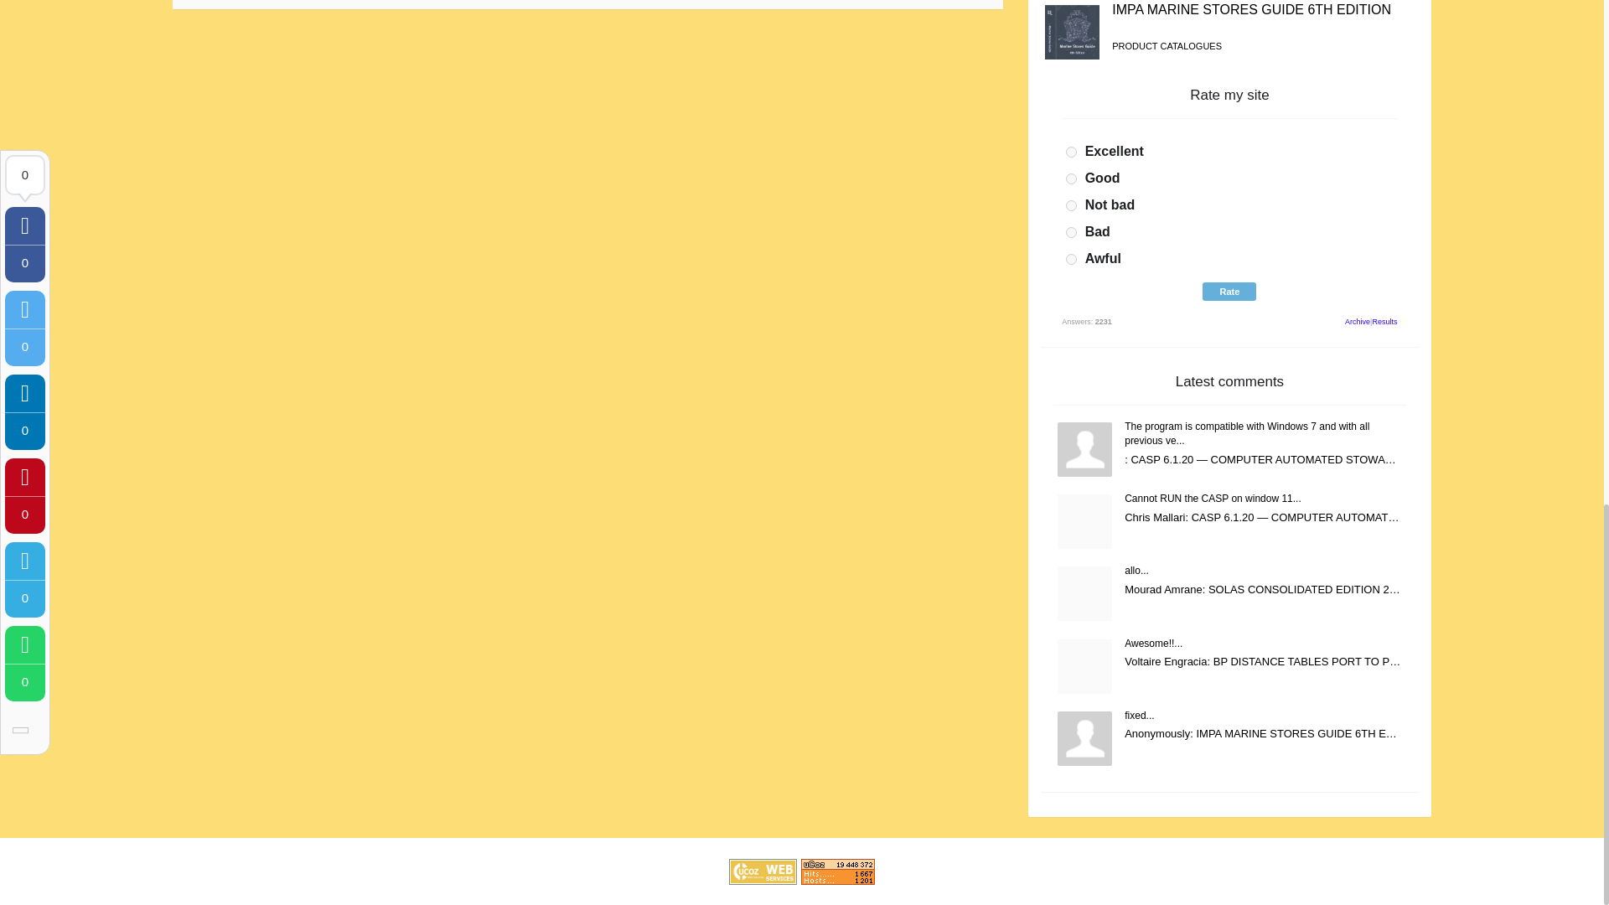  I want to click on PRODUCT CATALOGUES, so click(1167, 45).